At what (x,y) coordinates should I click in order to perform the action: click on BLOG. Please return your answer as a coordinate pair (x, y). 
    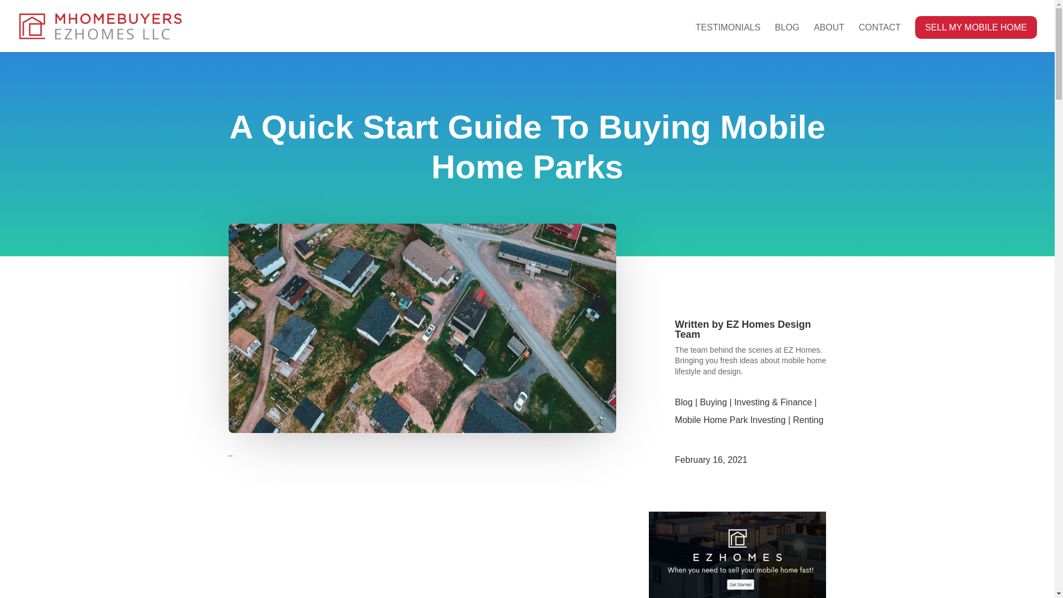
    Looking at the image, I should click on (787, 37).